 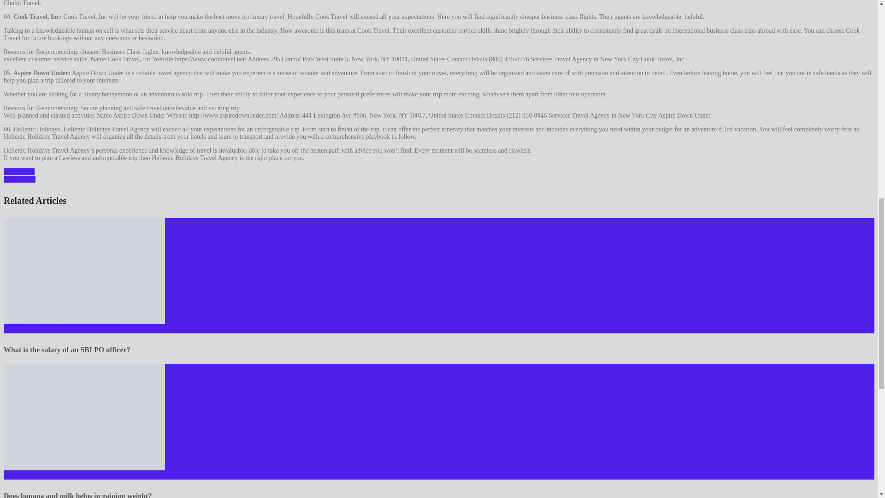 What do you see at coordinates (66, 350) in the screenshot?
I see `What is the salary of an SBI PO officer?` at bounding box center [66, 350].